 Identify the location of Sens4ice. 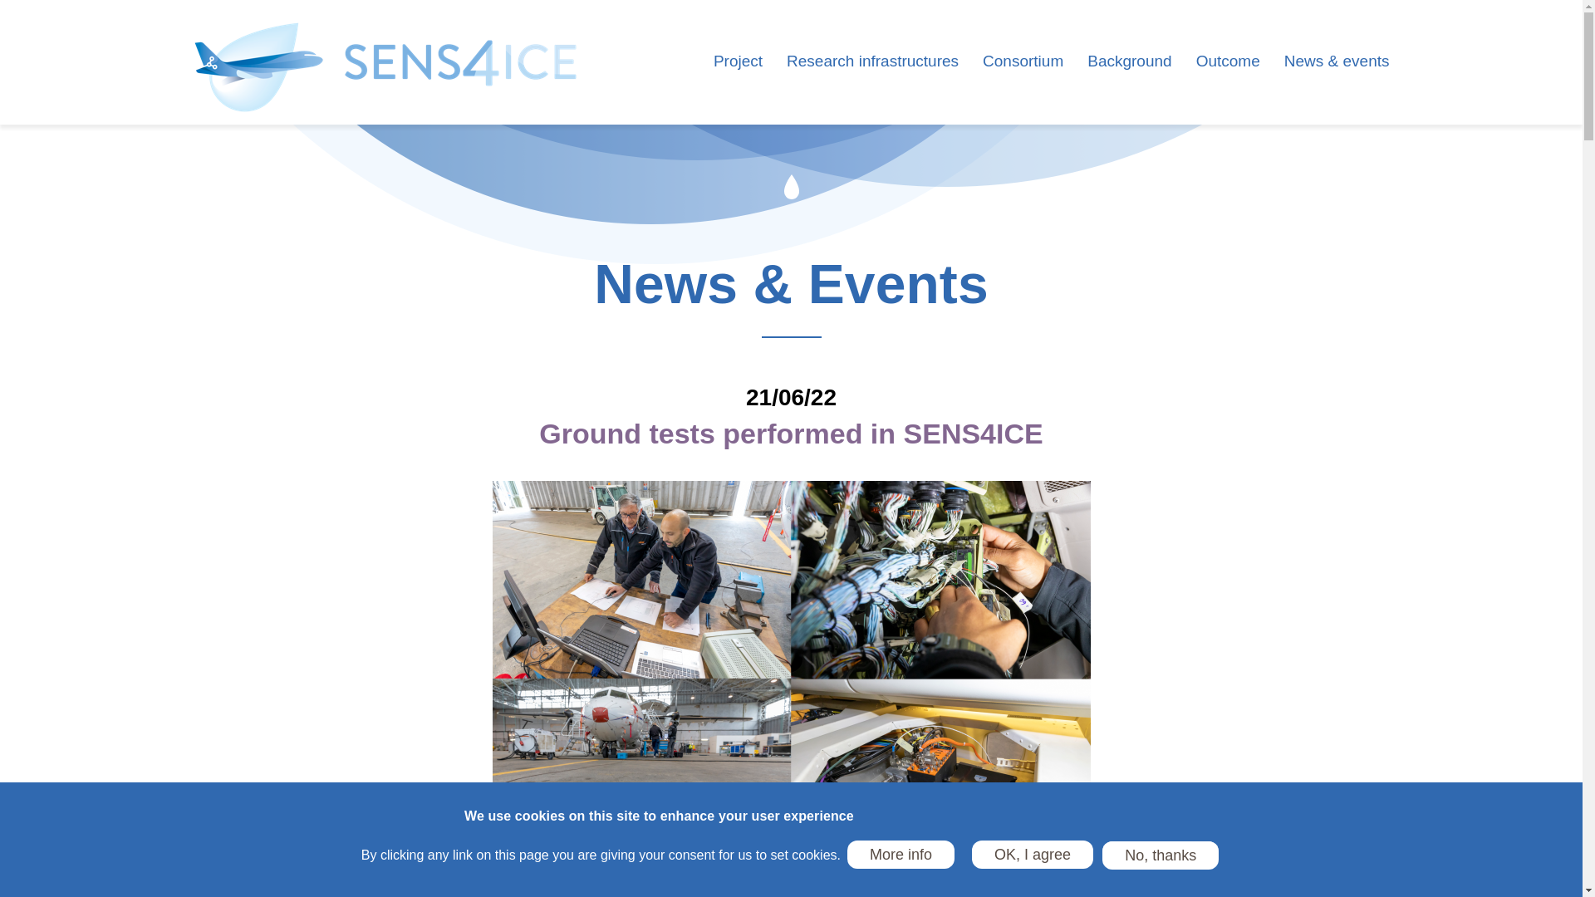
(387, 69).